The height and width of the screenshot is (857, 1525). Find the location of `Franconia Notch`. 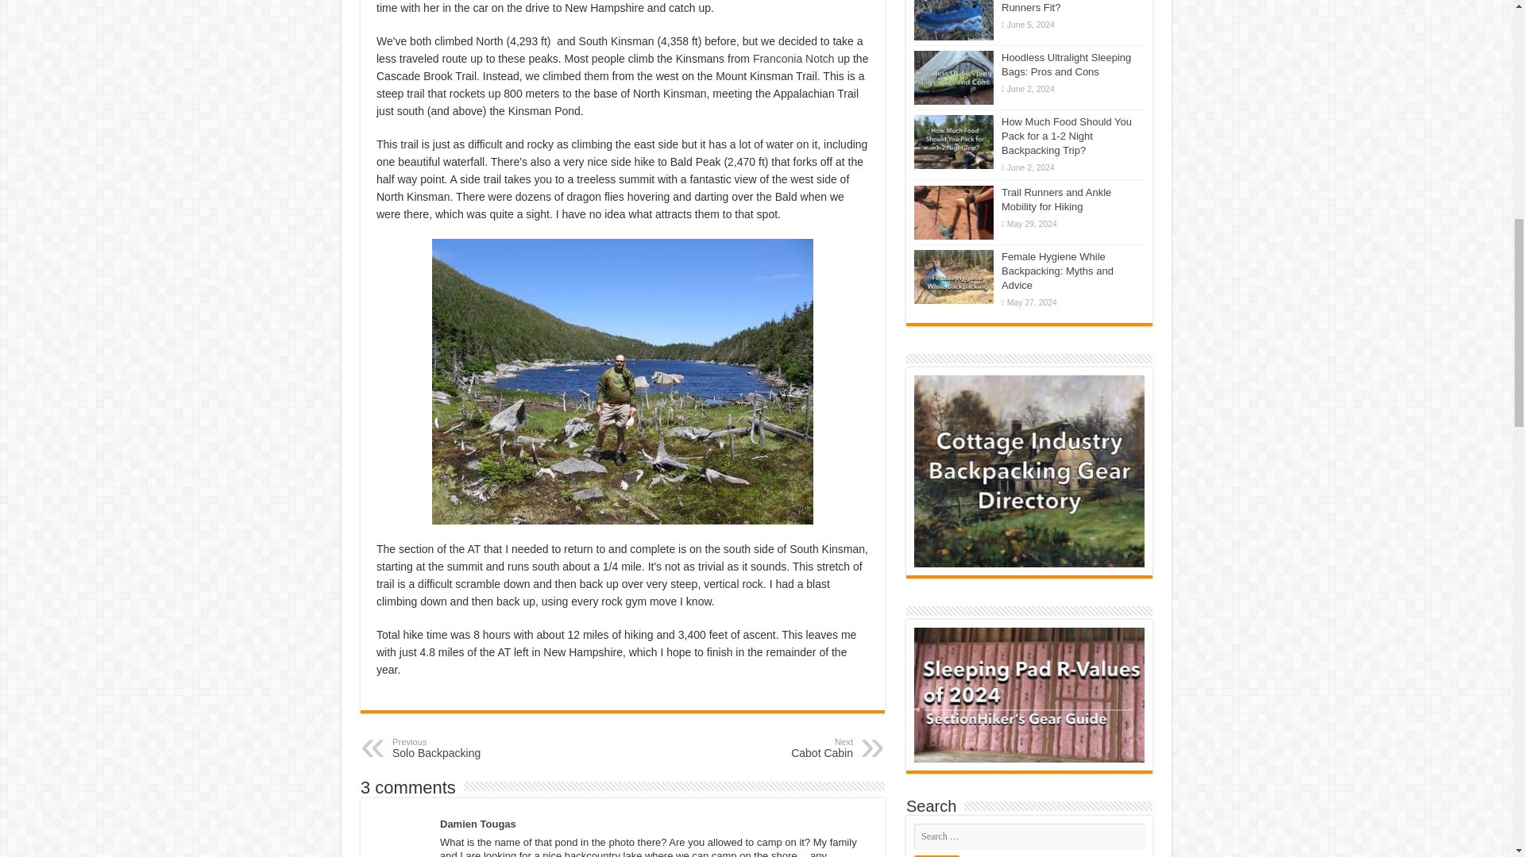

Franconia Notch is located at coordinates (473, 747).